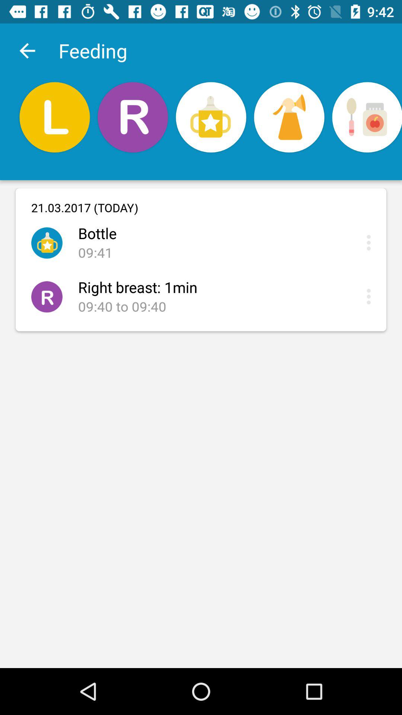 The width and height of the screenshot is (402, 715). Describe the element at coordinates (371, 242) in the screenshot. I see `options` at that location.